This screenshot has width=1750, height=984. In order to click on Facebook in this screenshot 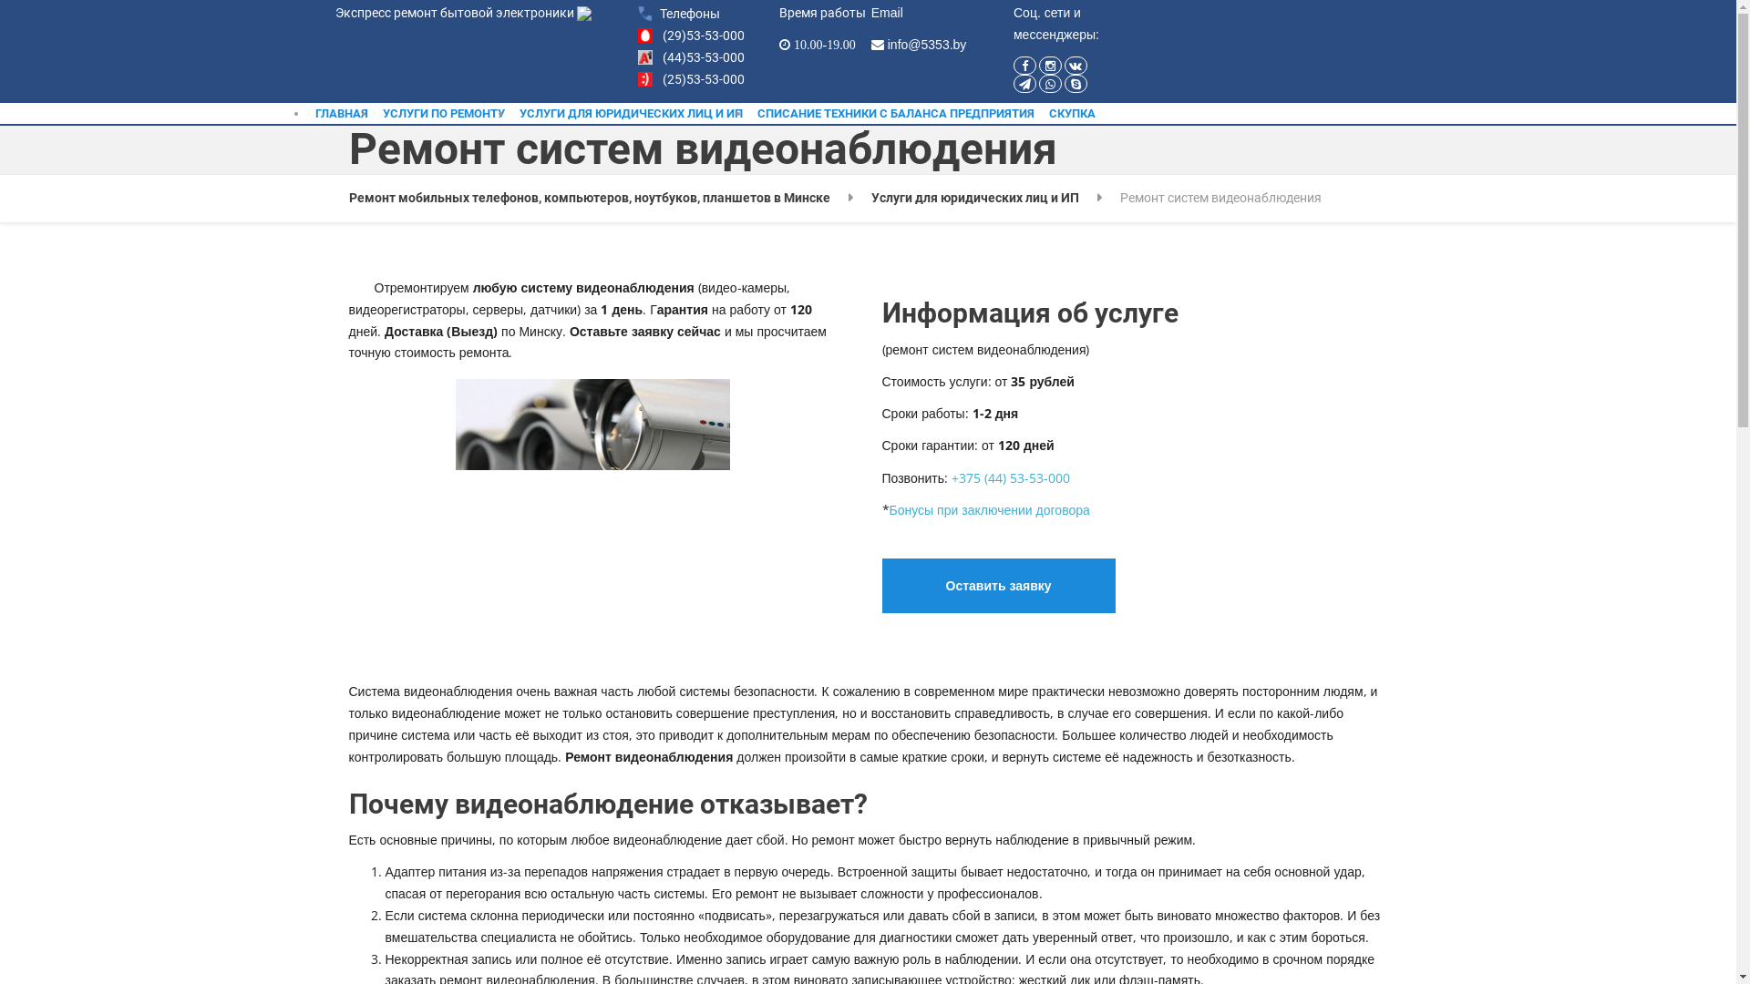, I will do `click(1024, 66)`.